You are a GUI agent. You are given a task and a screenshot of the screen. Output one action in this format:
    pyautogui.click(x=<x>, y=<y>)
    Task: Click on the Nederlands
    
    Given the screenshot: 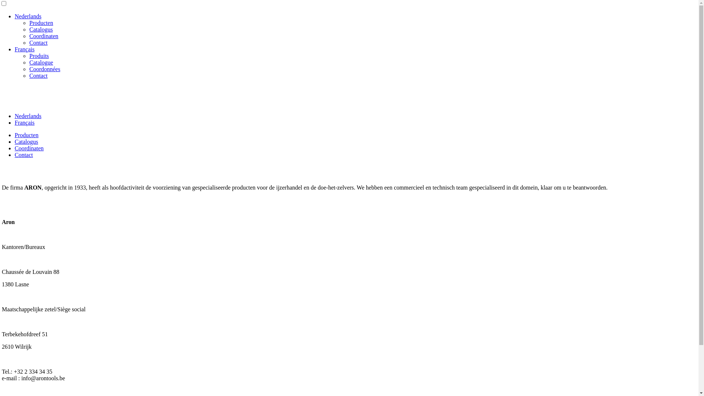 What is the action you would take?
    pyautogui.click(x=28, y=16)
    